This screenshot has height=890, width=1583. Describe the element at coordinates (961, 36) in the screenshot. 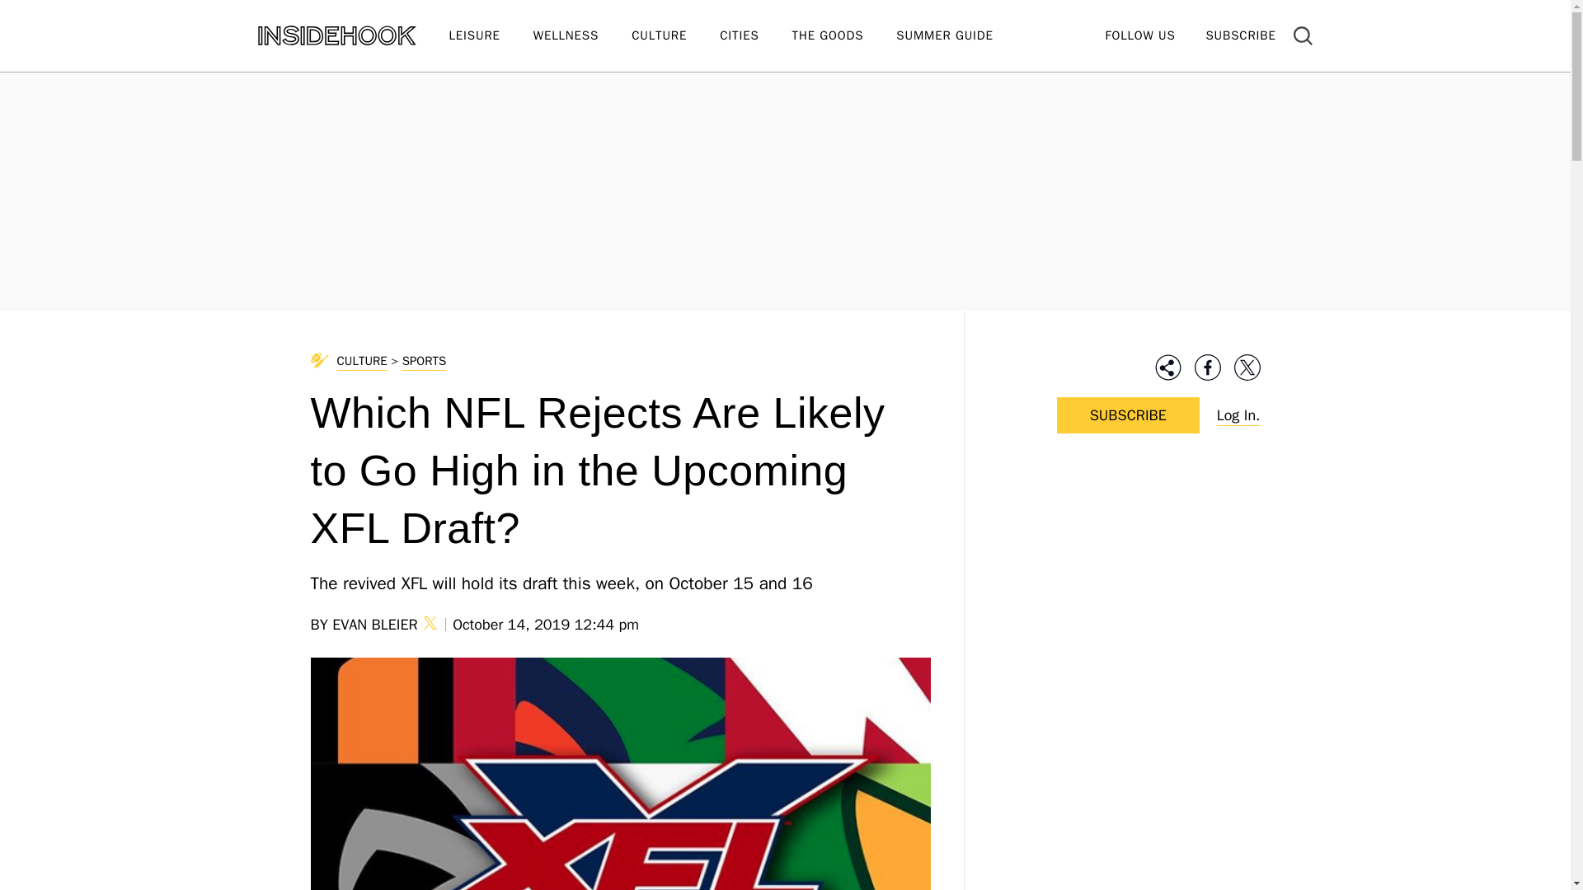

I see `SUMMER GUIDE` at that location.